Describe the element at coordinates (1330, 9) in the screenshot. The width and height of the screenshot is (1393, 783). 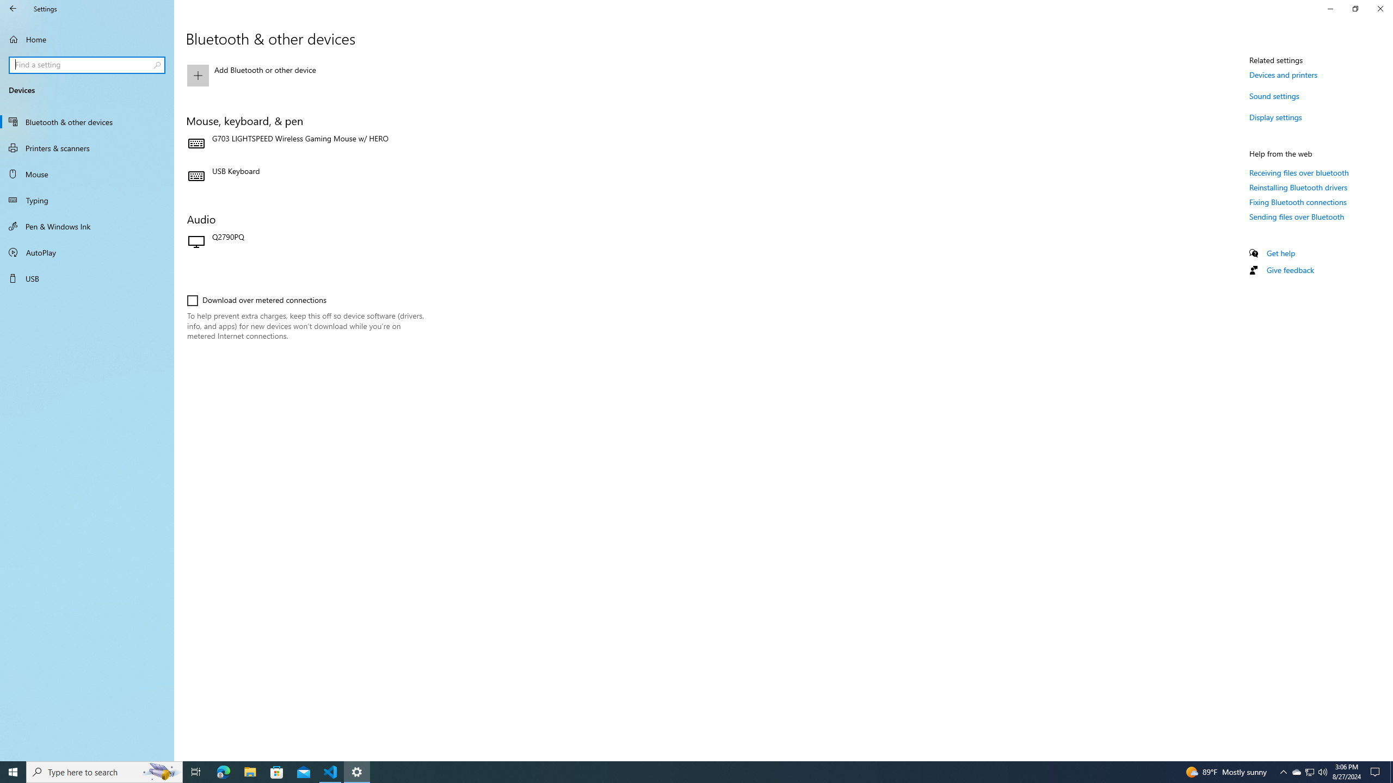
I see `Minimize Settings` at that location.